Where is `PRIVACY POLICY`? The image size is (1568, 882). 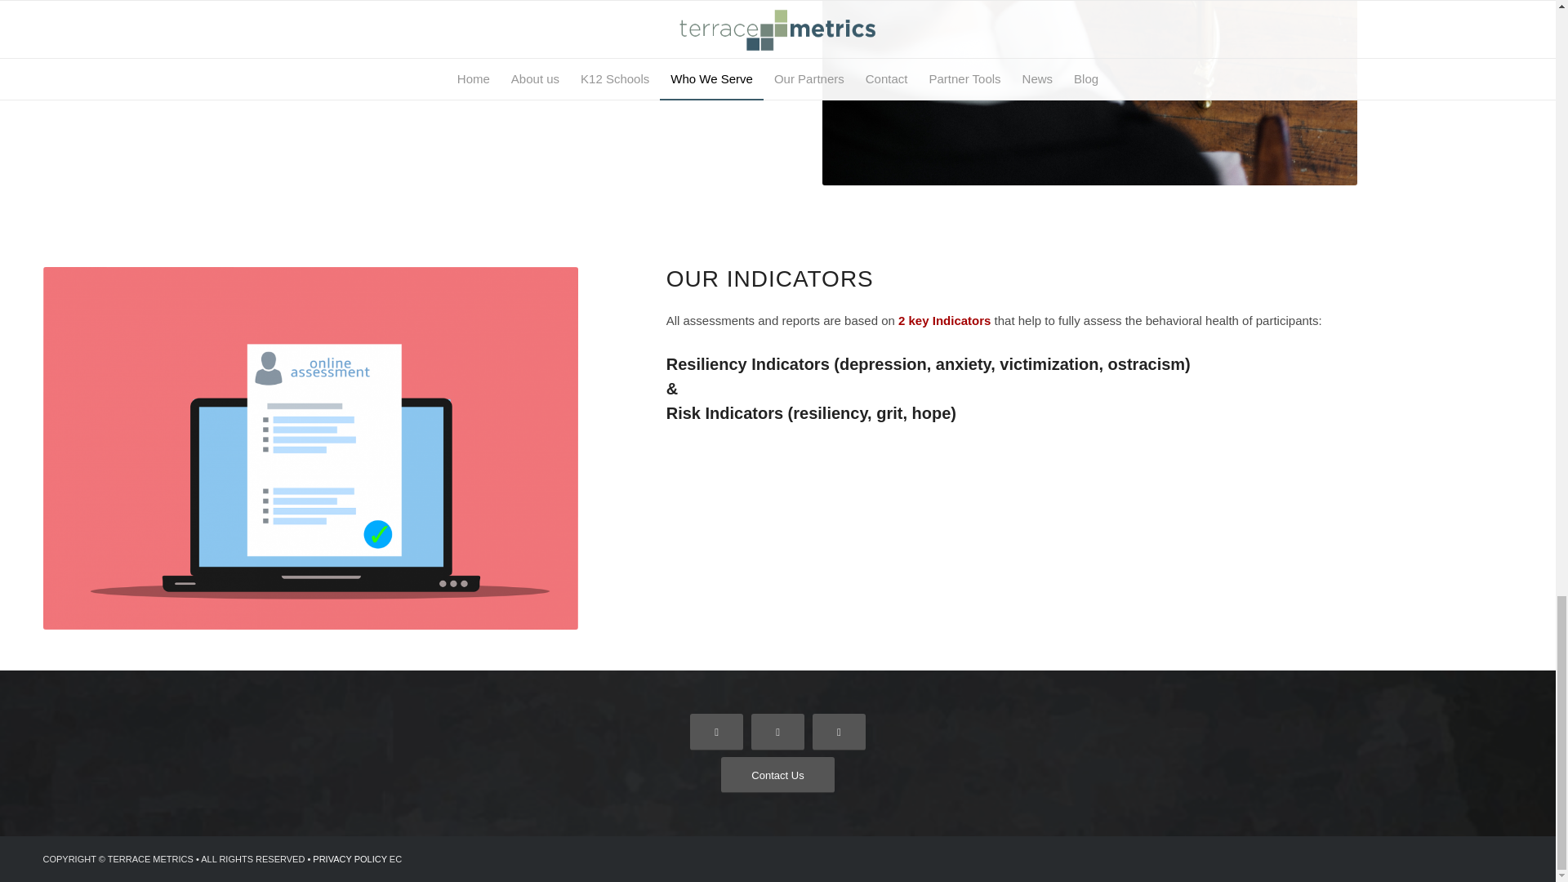
PRIVACY POLICY is located at coordinates (349, 859).